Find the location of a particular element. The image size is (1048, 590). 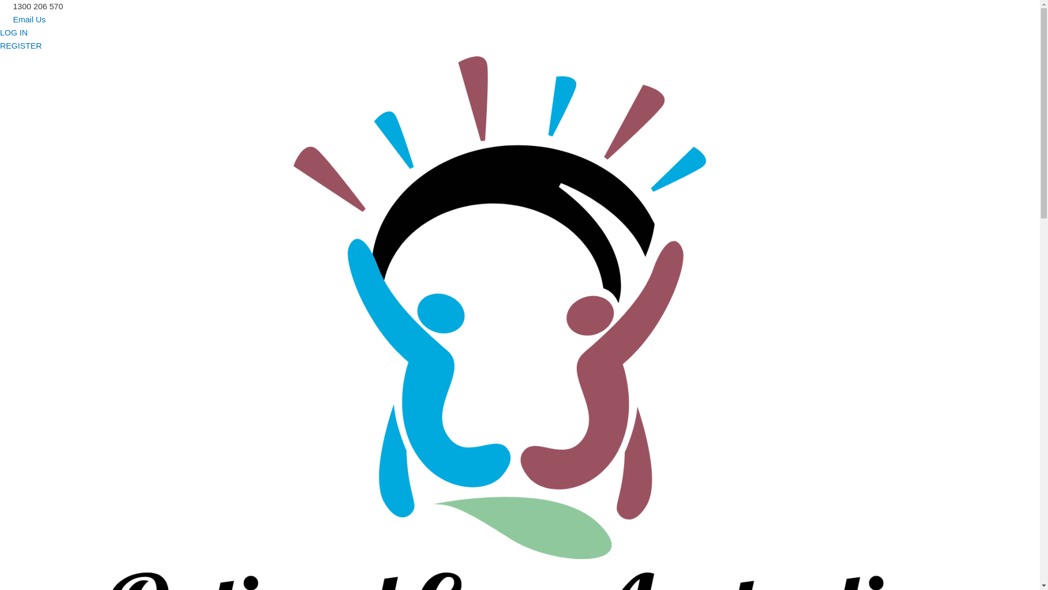

Email Us is located at coordinates (520, 20).